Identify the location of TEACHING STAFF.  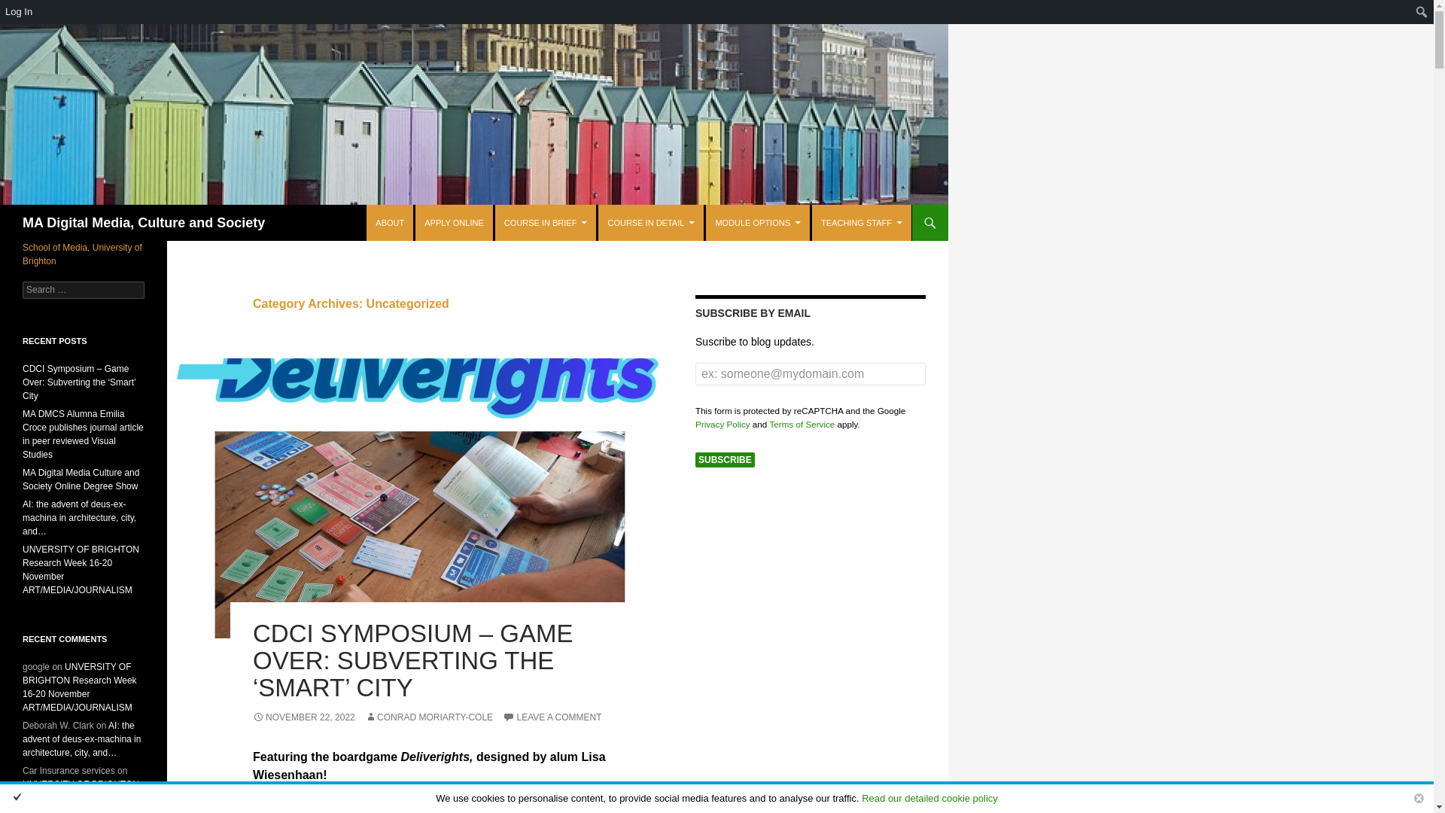
(862, 223).